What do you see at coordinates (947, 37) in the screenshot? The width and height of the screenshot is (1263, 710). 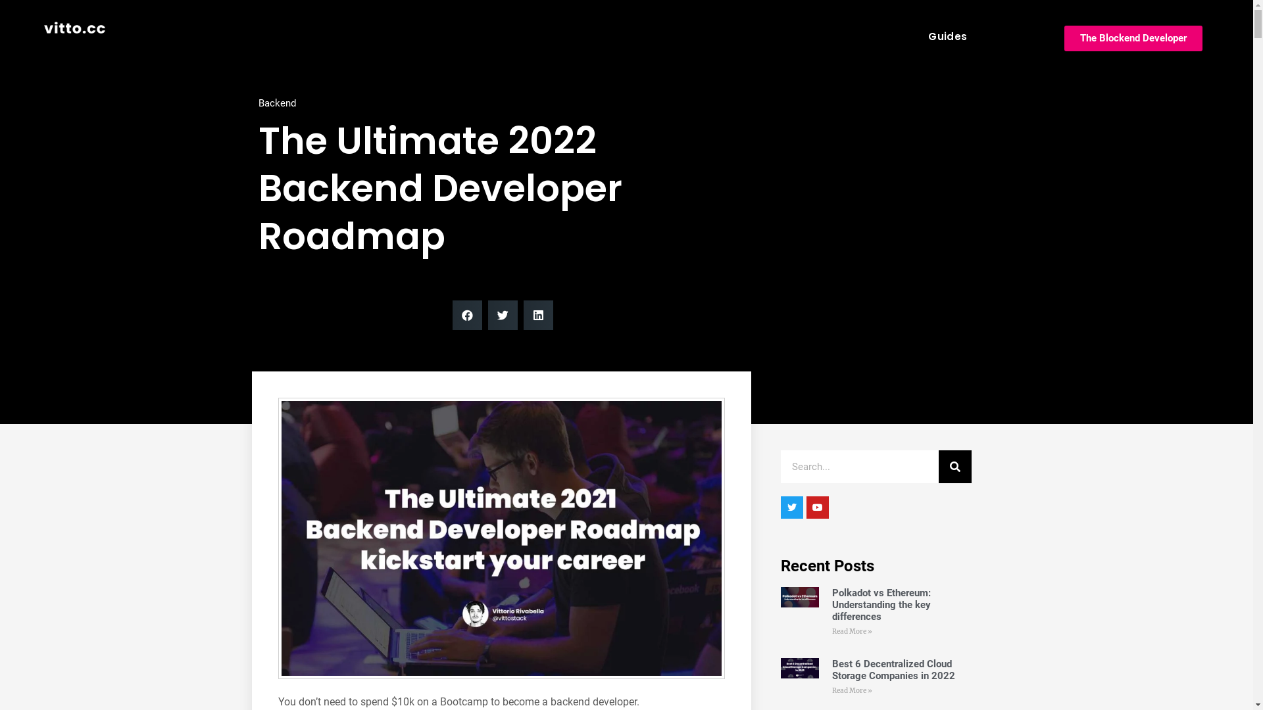 I see `Guides` at bounding box center [947, 37].